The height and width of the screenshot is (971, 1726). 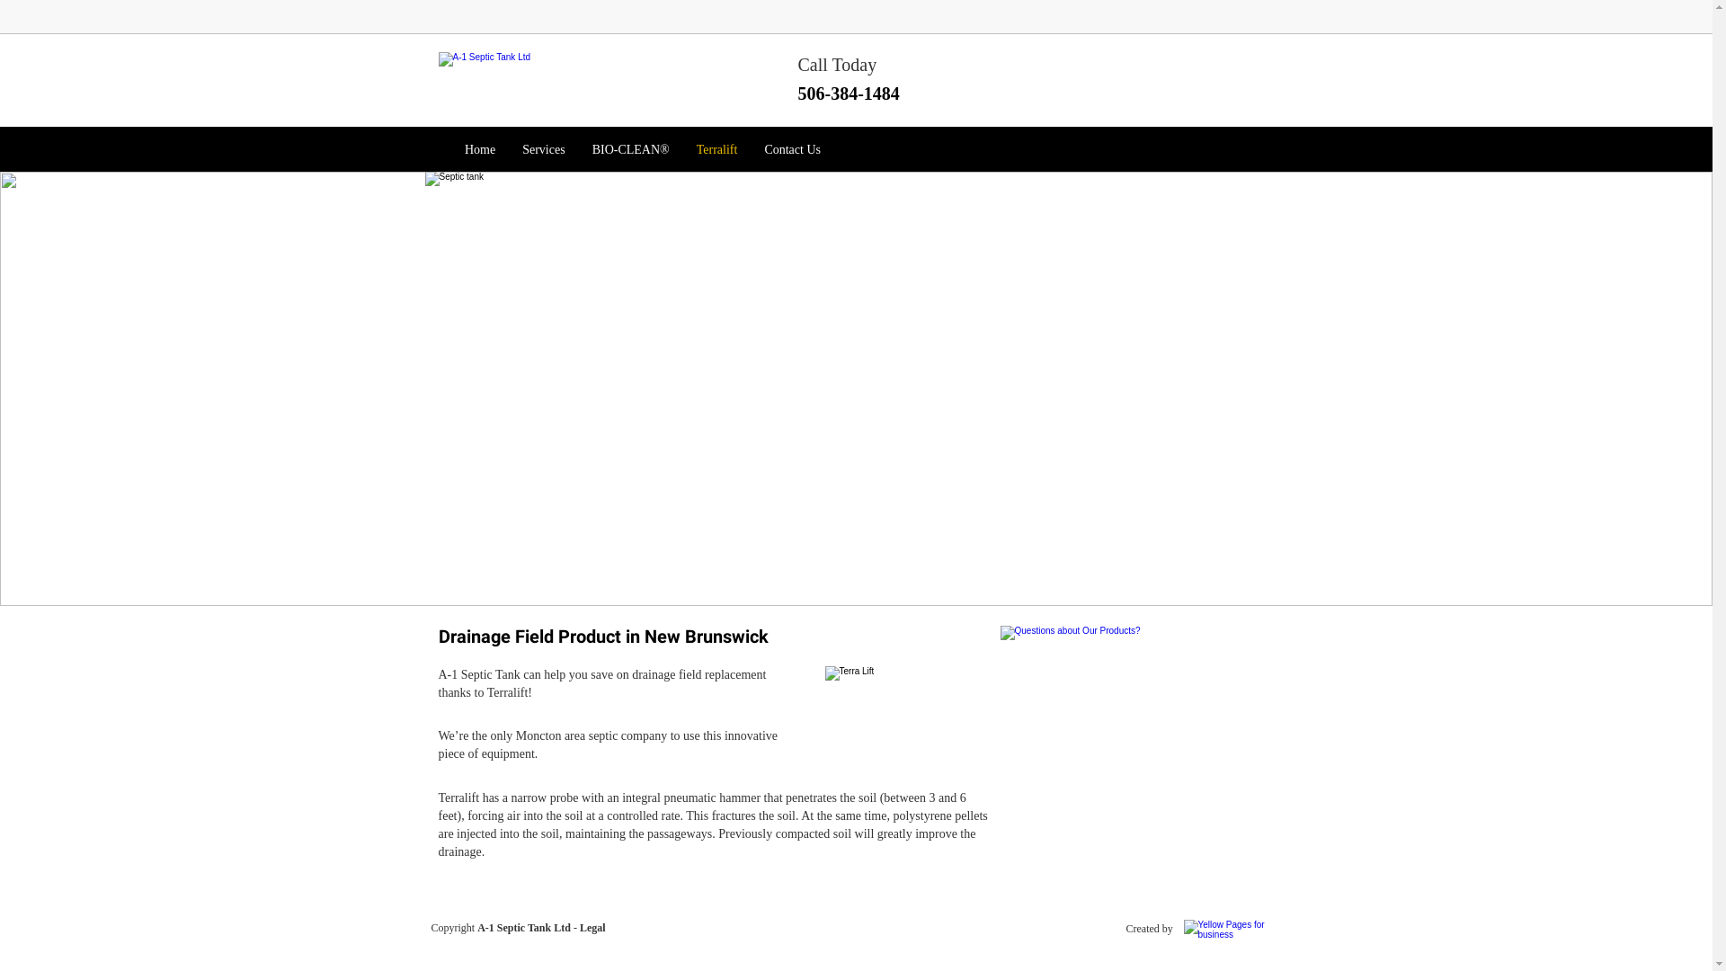 What do you see at coordinates (849, 97) in the screenshot?
I see `506-384-1484` at bounding box center [849, 97].